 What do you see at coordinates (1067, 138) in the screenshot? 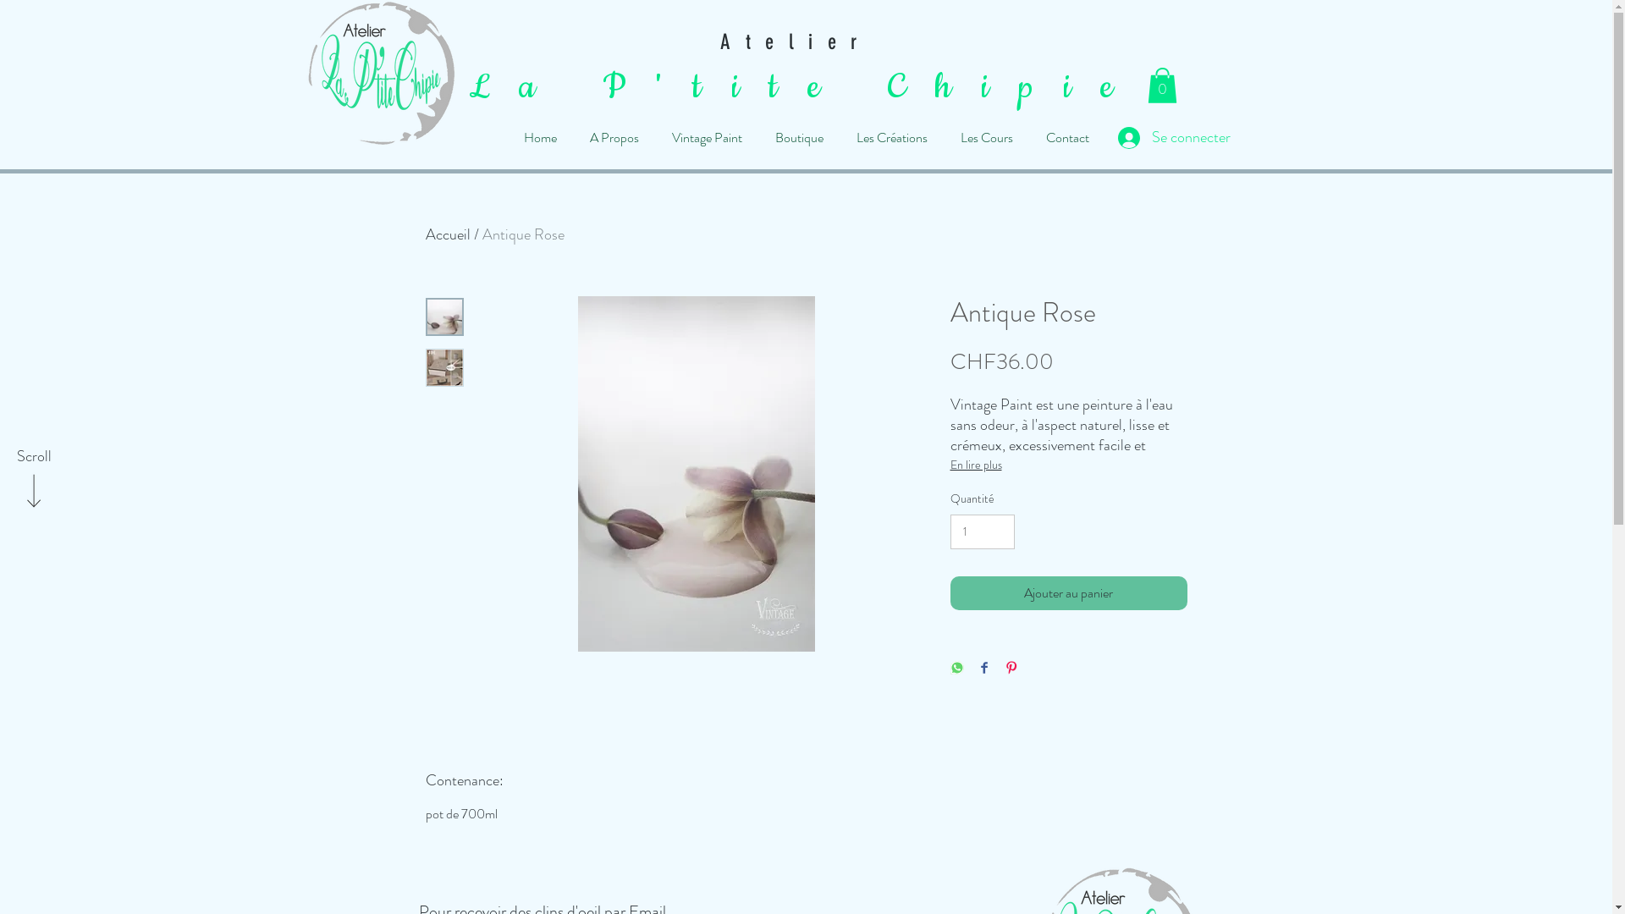
I see `Contact` at bounding box center [1067, 138].